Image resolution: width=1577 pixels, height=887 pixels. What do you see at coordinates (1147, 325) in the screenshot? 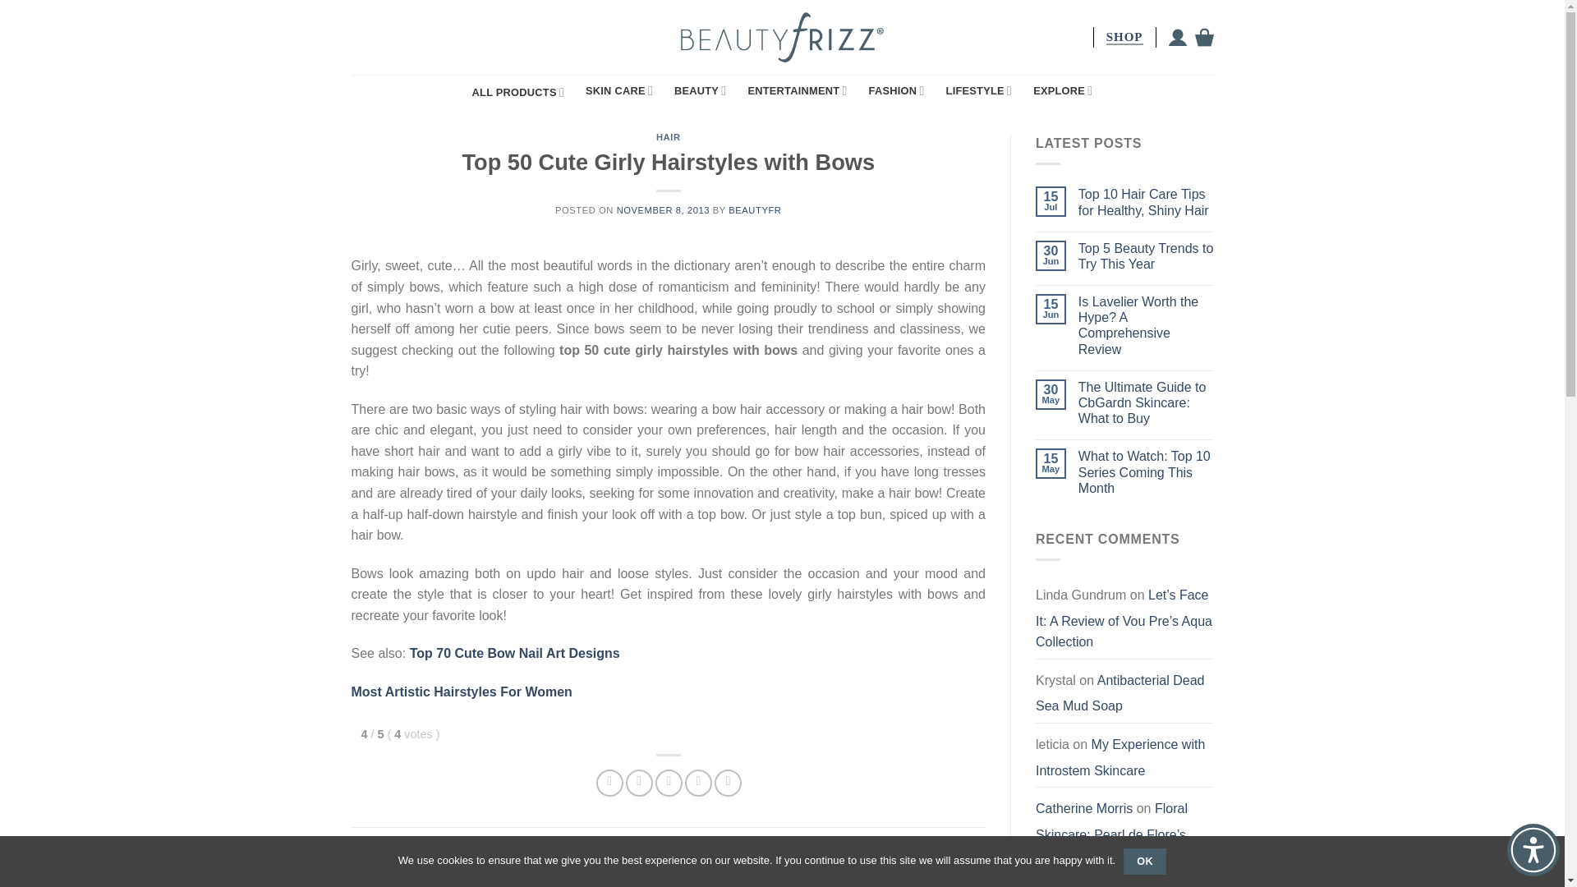
I see `Is Lavelier Worth the Hype? A Comprehensive Review` at bounding box center [1147, 325].